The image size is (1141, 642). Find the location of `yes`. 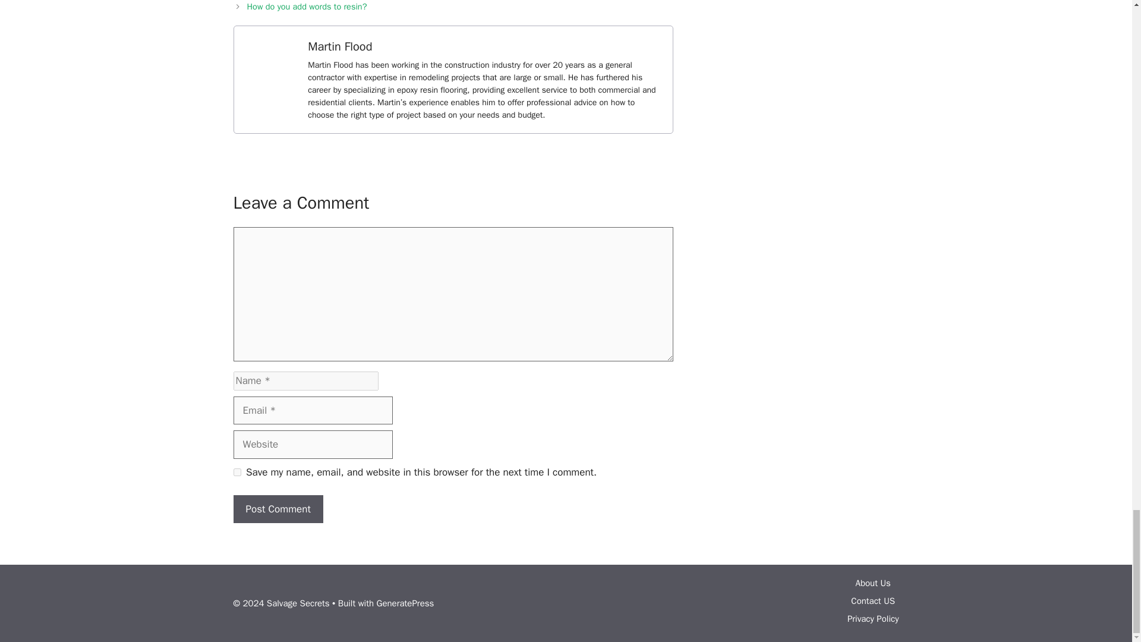

yes is located at coordinates (237, 472).